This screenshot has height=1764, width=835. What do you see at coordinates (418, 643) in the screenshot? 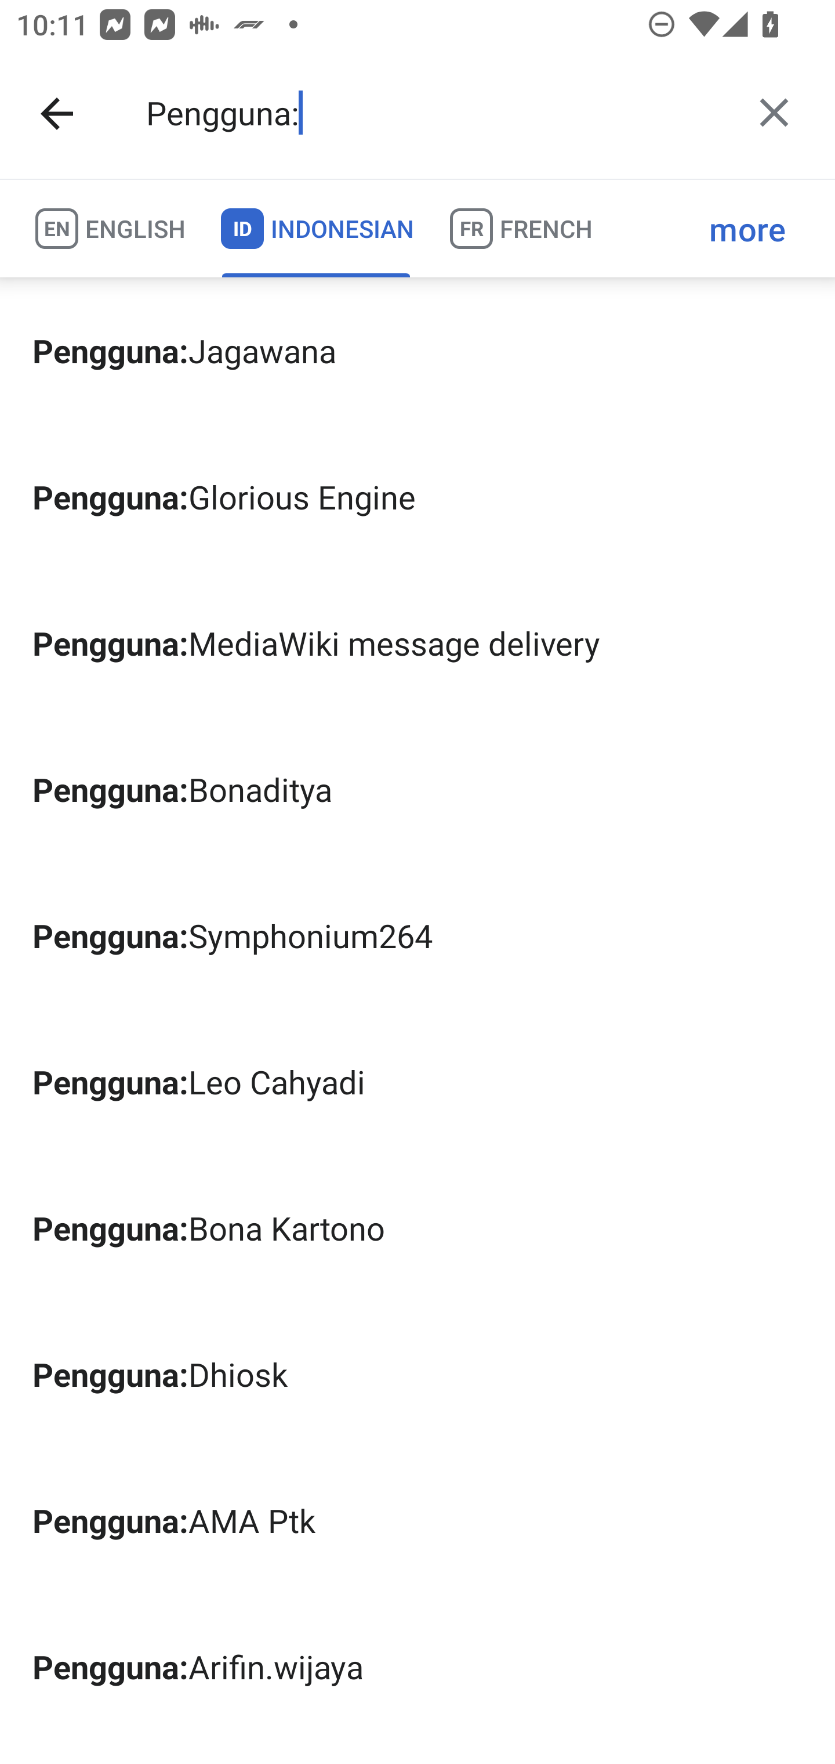
I see `Pengguna:MediaWiki message delivery` at bounding box center [418, 643].